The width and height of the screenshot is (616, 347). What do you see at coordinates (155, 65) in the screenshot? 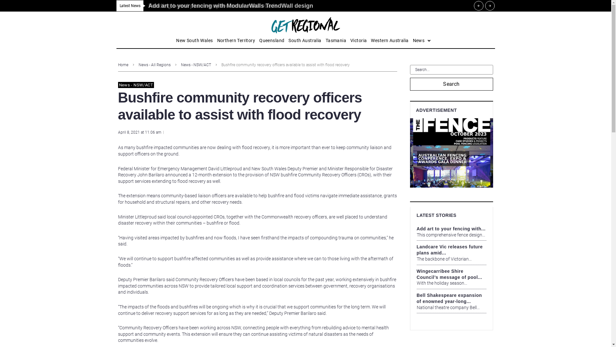
I see `News - All Regions` at bounding box center [155, 65].